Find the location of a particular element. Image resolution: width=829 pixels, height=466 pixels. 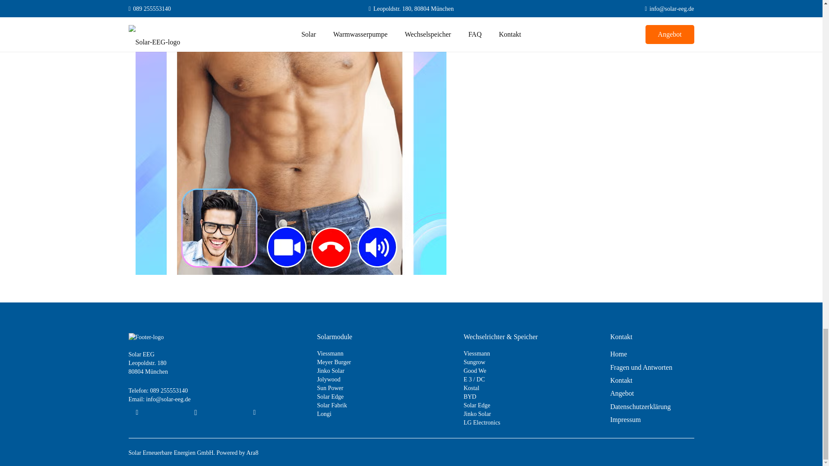

Facebook is located at coordinates (137, 412).